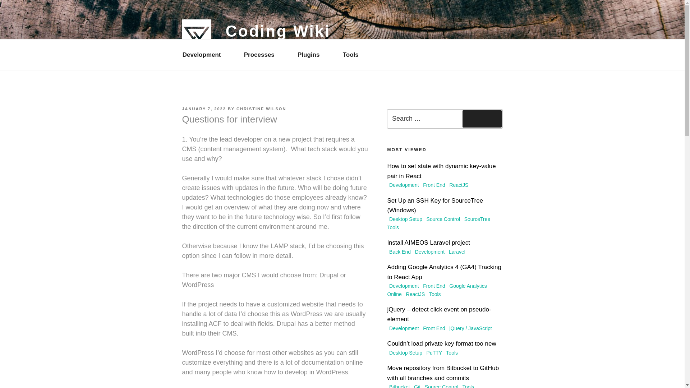  What do you see at coordinates (311, 55) in the screenshot?
I see `Plugins` at bounding box center [311, 55].